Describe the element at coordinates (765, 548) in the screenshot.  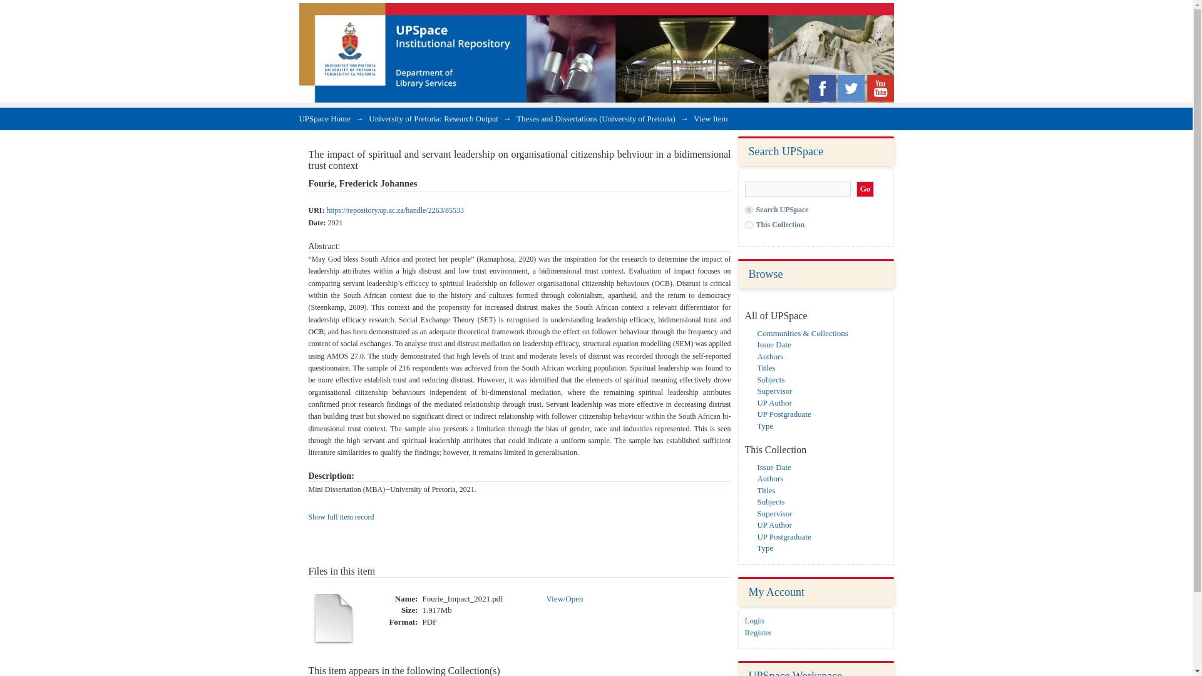
I see `Type` at that location.